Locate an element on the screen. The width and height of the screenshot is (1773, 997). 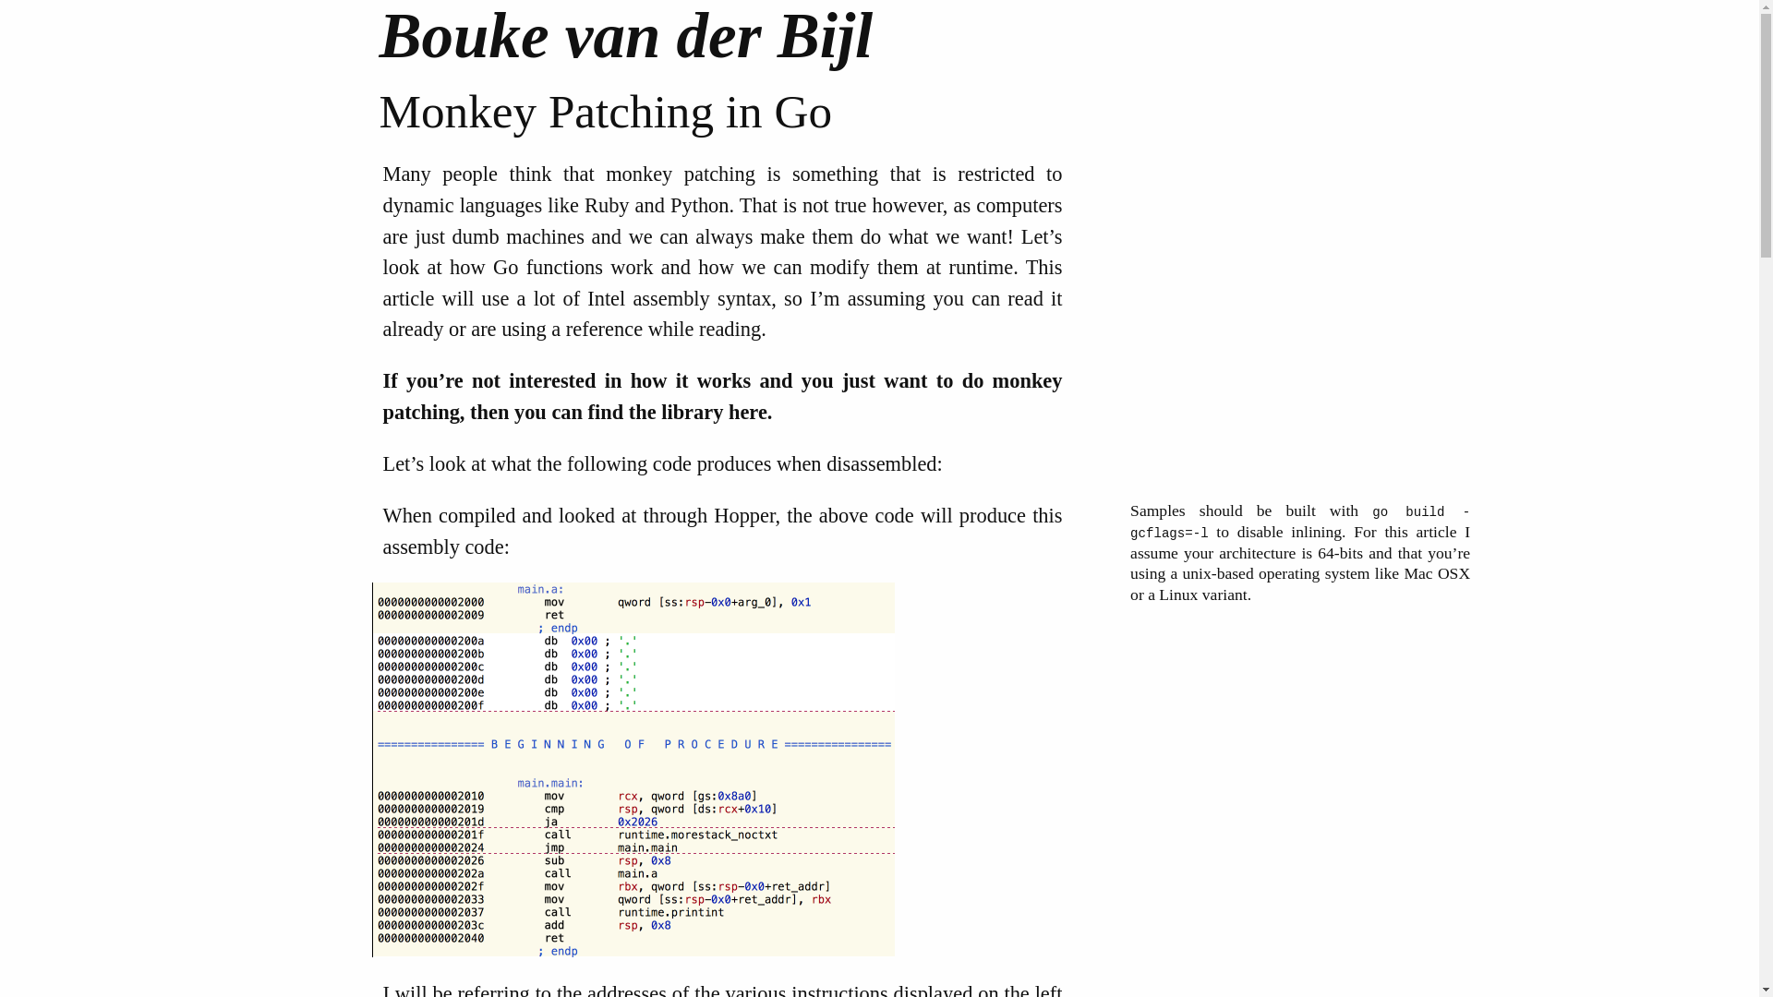
Bouke van der Bijl is located at coordinates (879, 36).